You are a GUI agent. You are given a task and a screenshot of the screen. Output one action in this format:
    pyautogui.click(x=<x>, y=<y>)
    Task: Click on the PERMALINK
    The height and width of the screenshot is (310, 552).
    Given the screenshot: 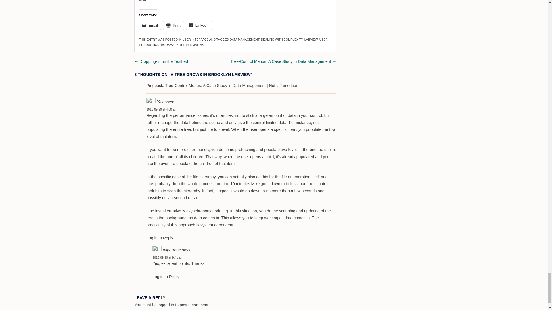 What is the action you would take?
    pyautogui.click(x=195, y=45)
    